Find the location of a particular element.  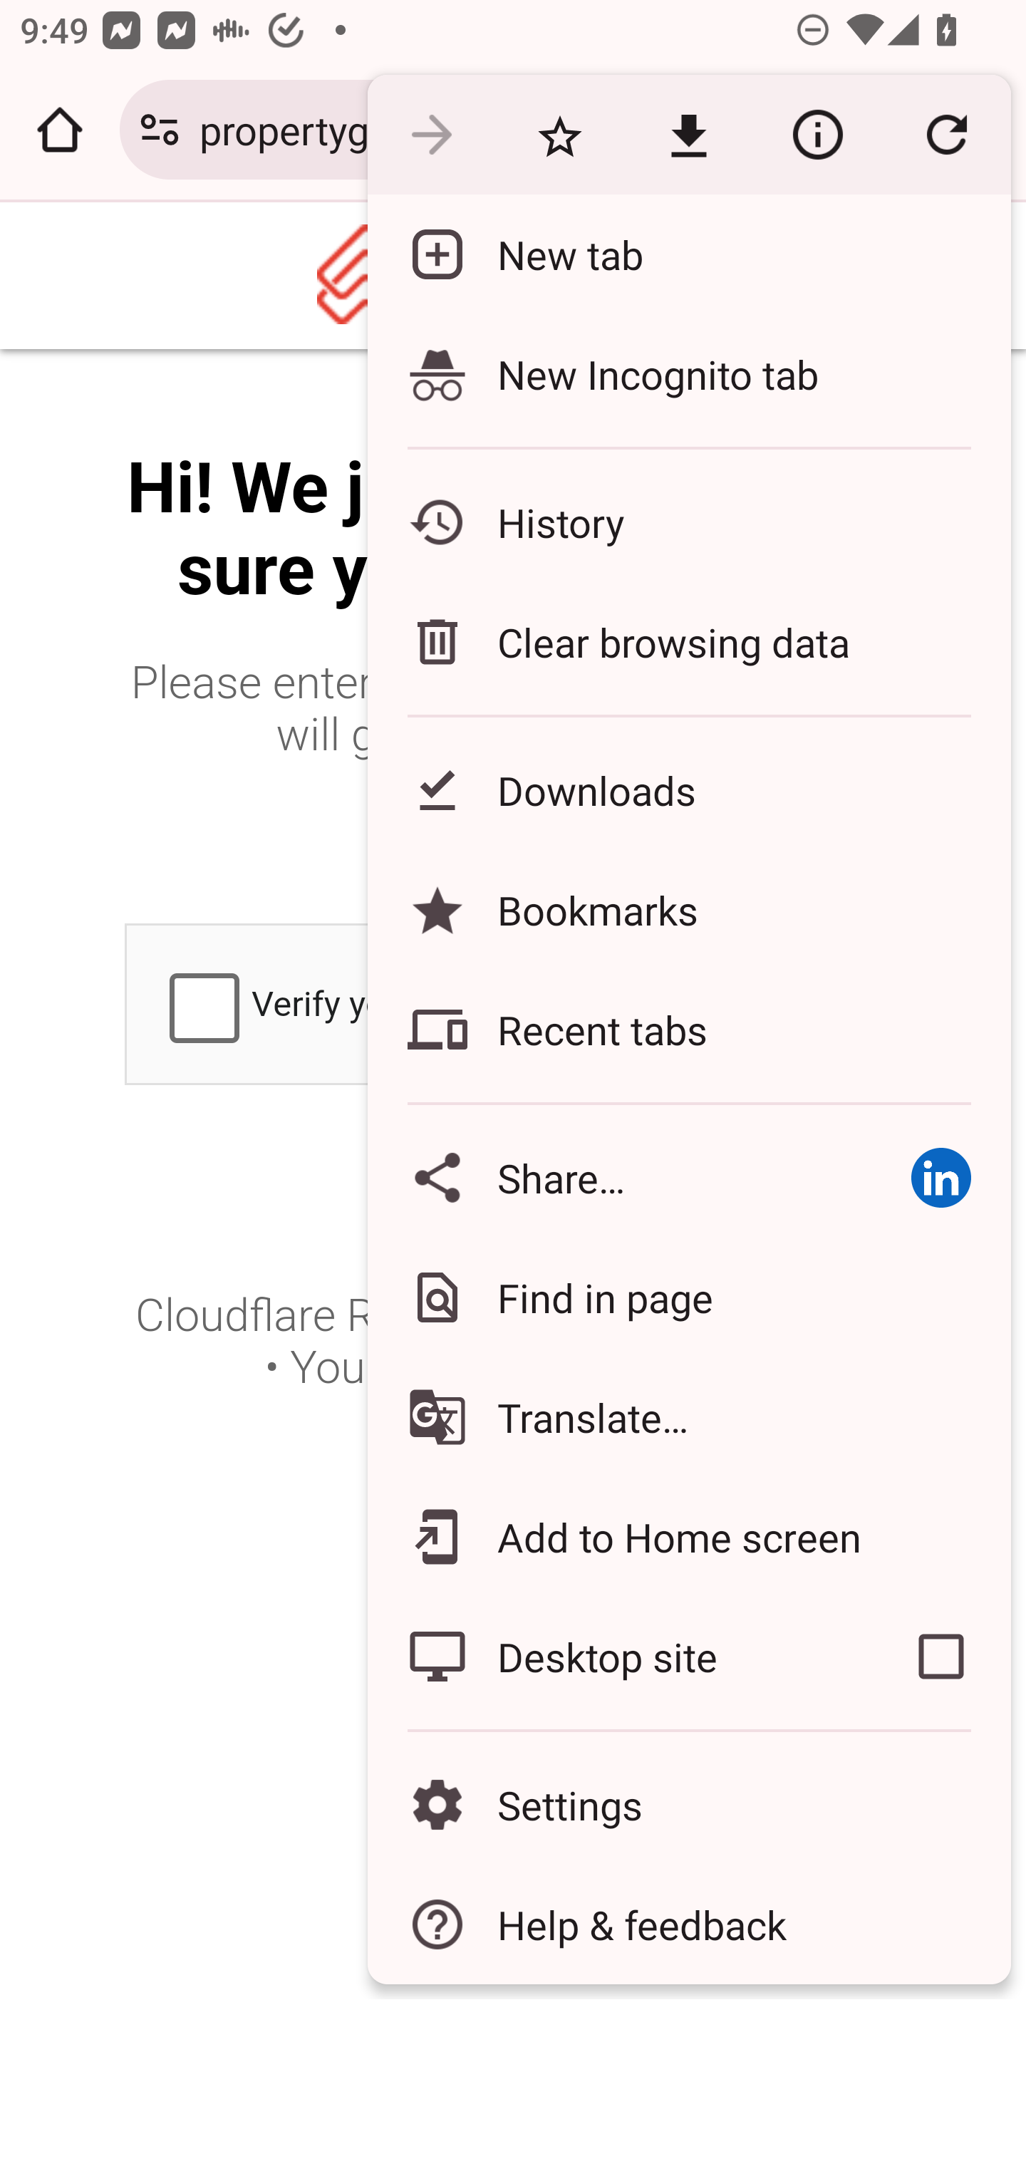

Find in page is located at coordinates (688, 1297).